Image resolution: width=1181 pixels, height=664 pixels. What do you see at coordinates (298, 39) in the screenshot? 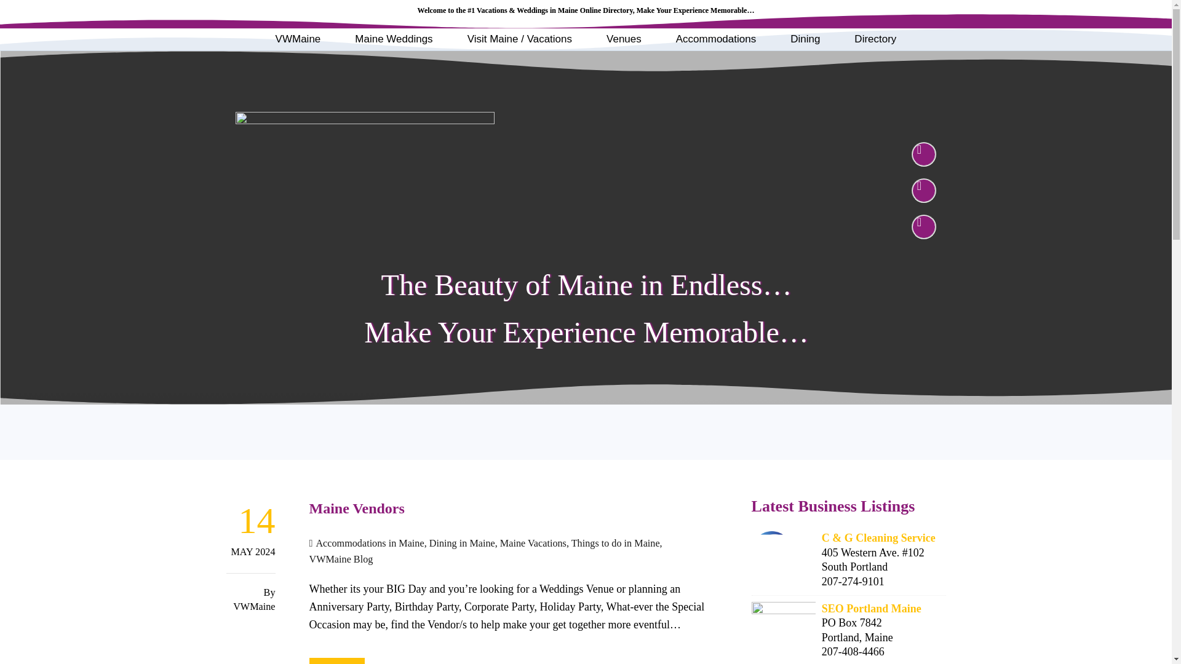
I see `VWMaine` at bounding box center [298, 39].